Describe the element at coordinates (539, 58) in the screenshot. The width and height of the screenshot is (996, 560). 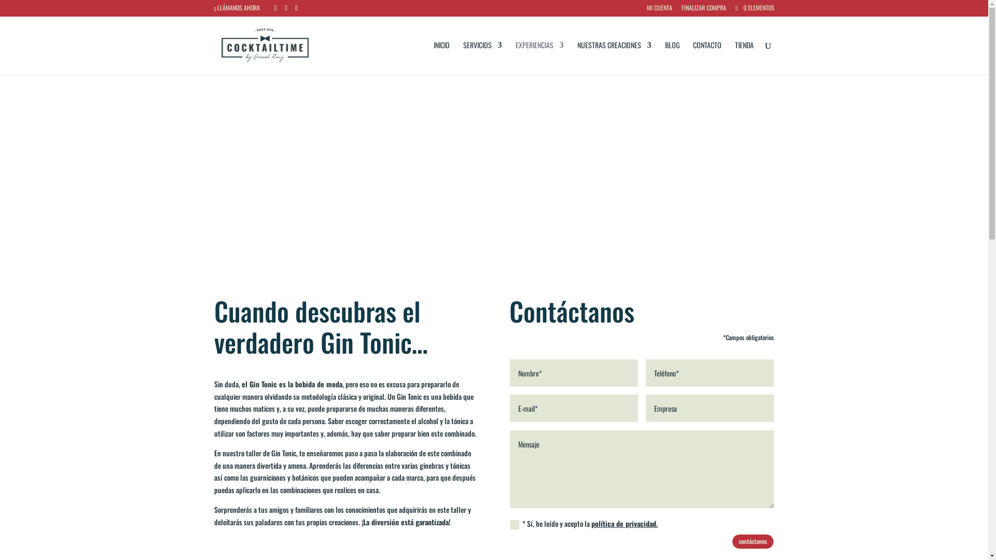
I see `EXPERIENCIAS` at that location.